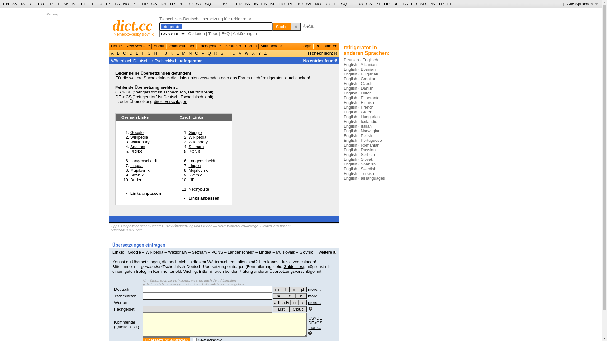 Image resolution: width=607 pixels, height=341 pixels. Describe the element at coordinates (209, 53) in the screenshot. I see `Q` at that location.